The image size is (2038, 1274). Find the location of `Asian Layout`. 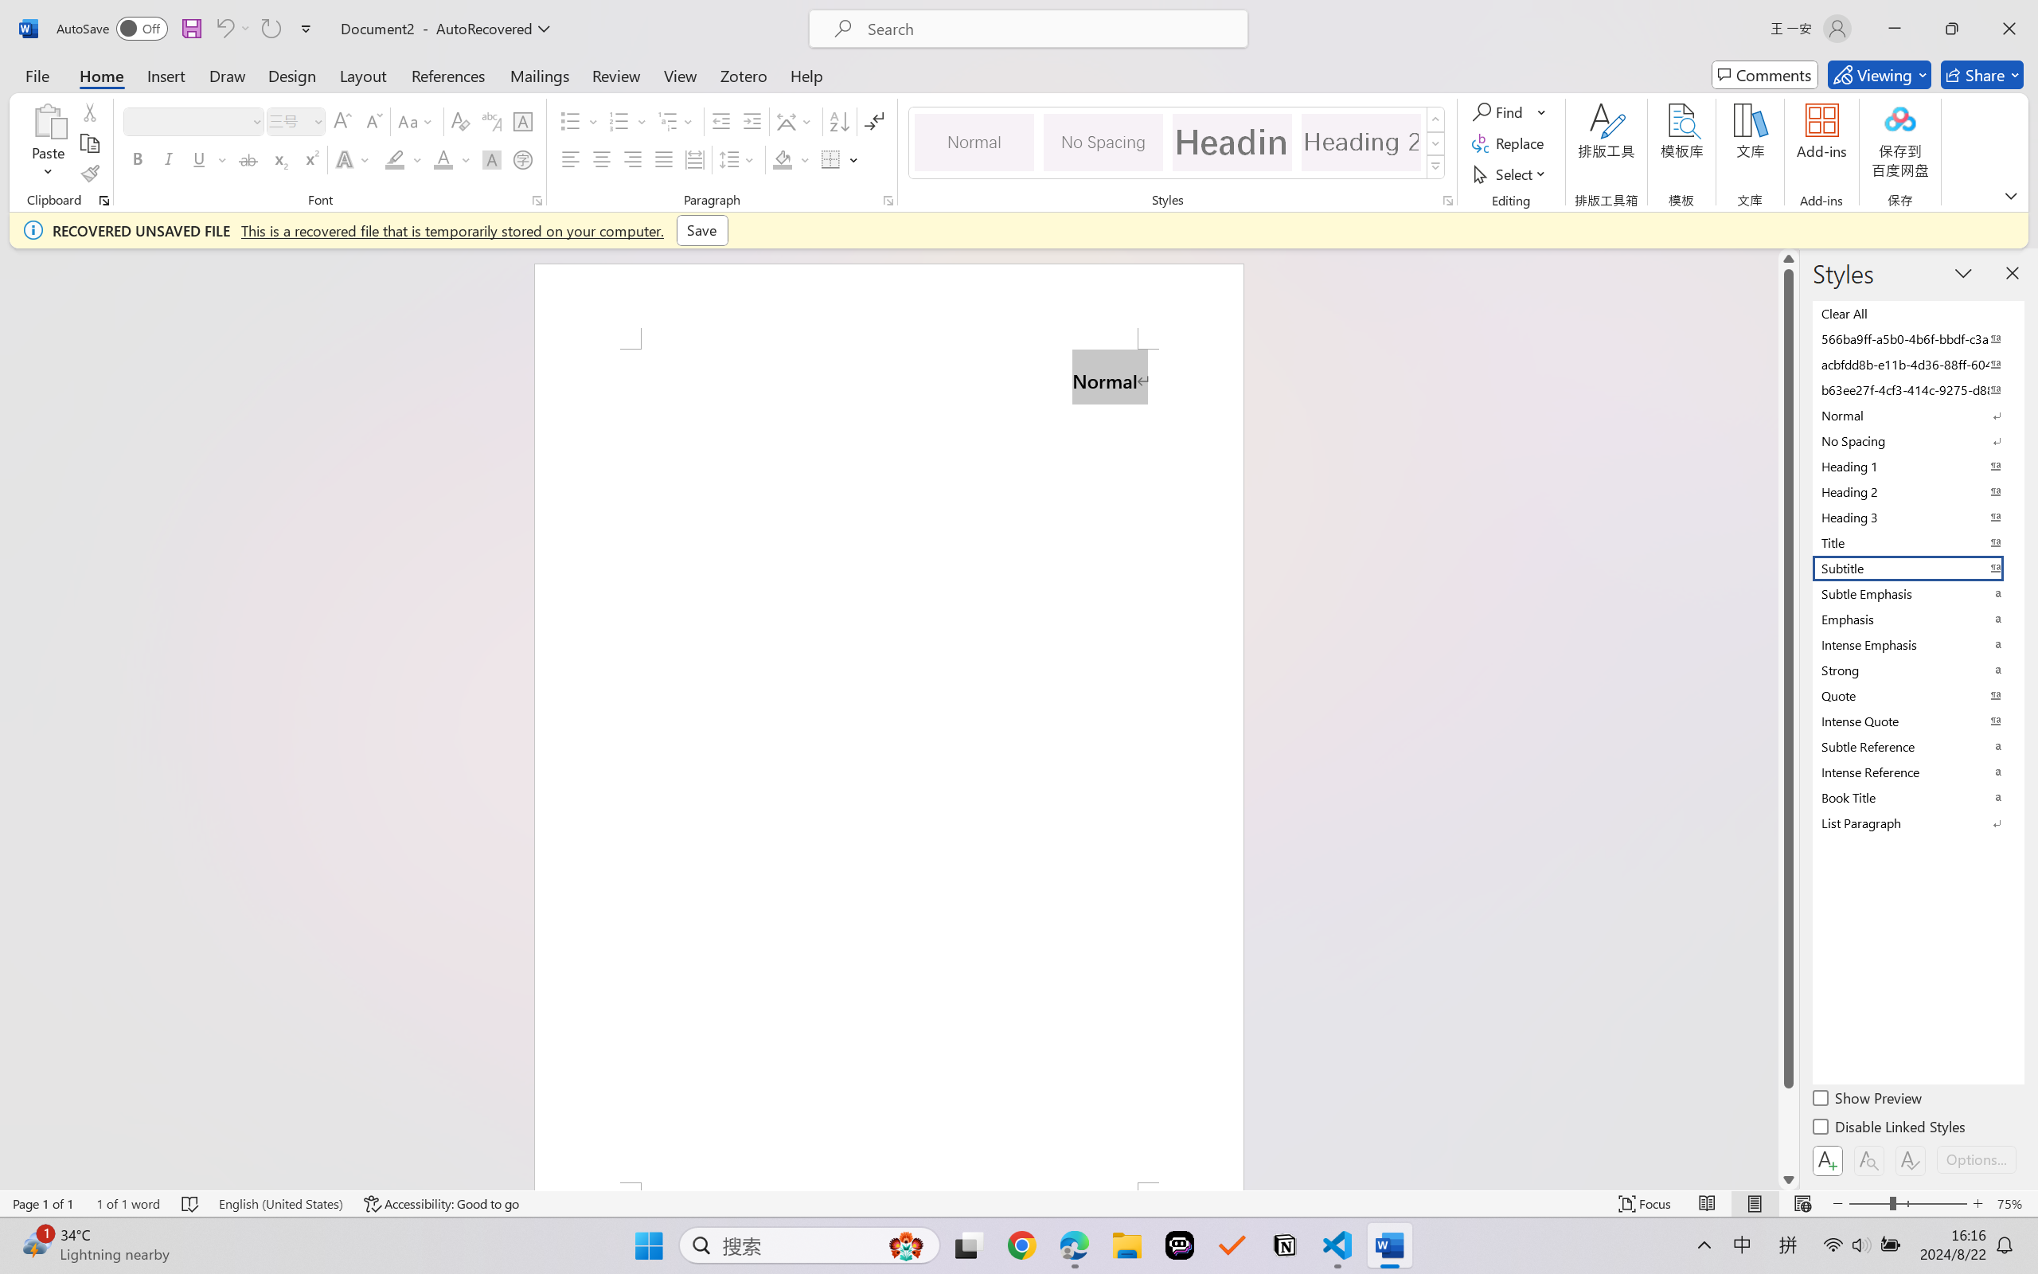

Asian Layout is located at coordinates (796, 121).